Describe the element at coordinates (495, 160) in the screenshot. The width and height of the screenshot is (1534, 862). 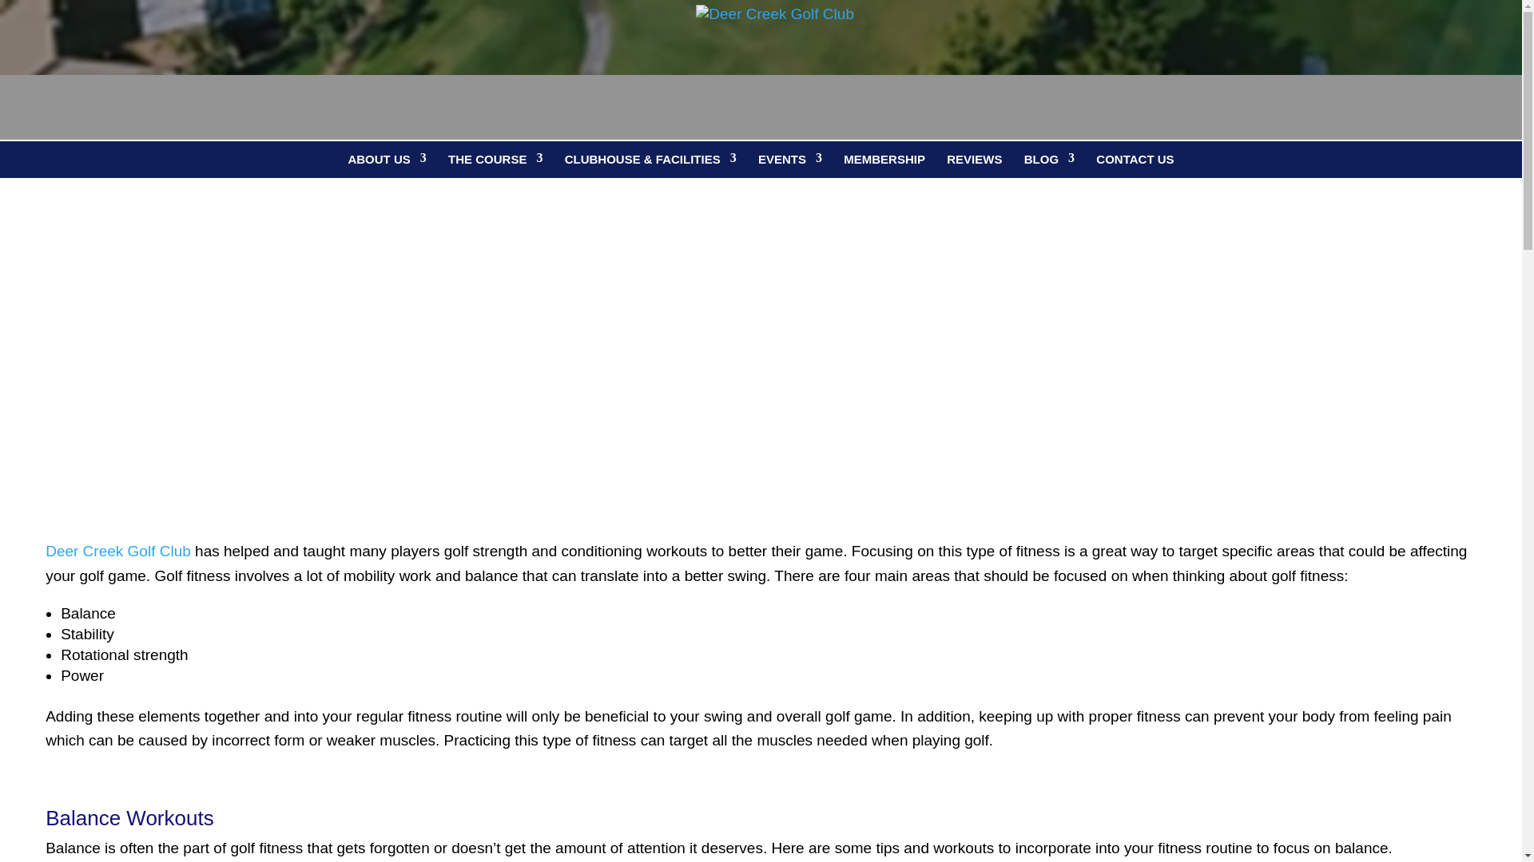
I see `THE COURSE` at that location.